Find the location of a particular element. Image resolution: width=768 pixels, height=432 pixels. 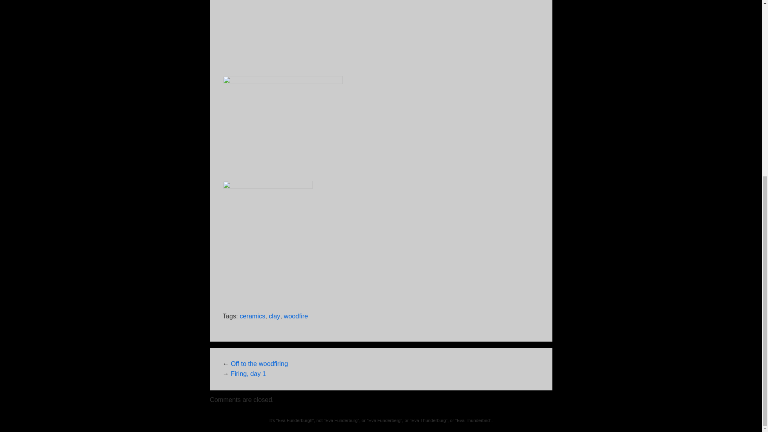

woodfire is located at coordinates (295, 317).